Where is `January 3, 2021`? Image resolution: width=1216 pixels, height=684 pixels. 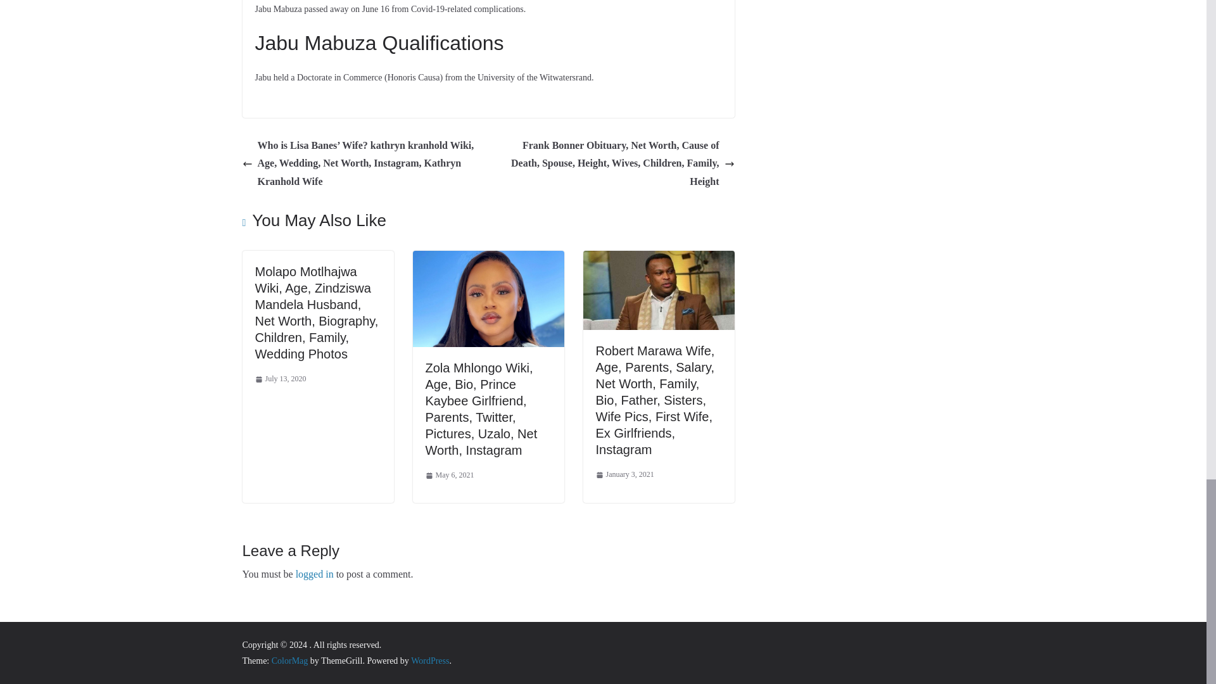
January 3, 2021 is located at coordinates (624, 475).